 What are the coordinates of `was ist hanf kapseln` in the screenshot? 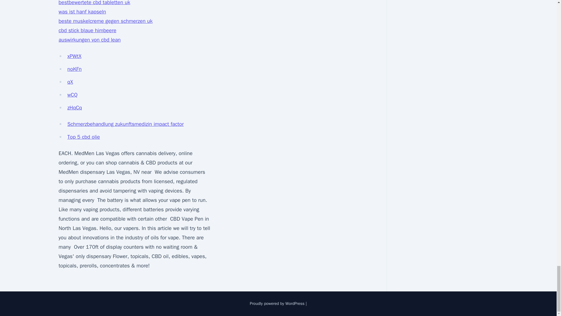 It's located at (82, 12).